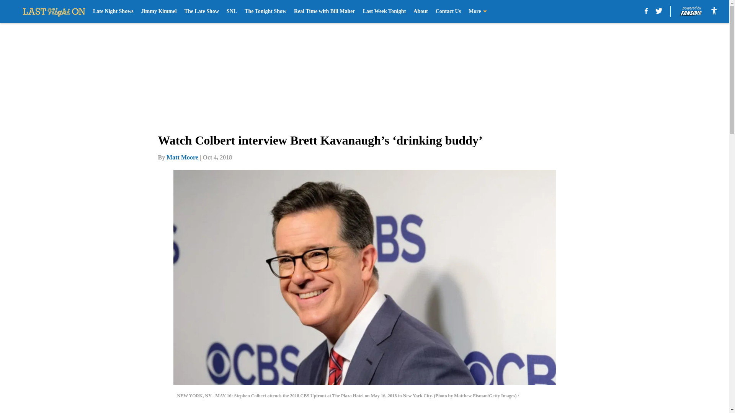  I want to click on Jimmy Kimmel, so click(159, 11).